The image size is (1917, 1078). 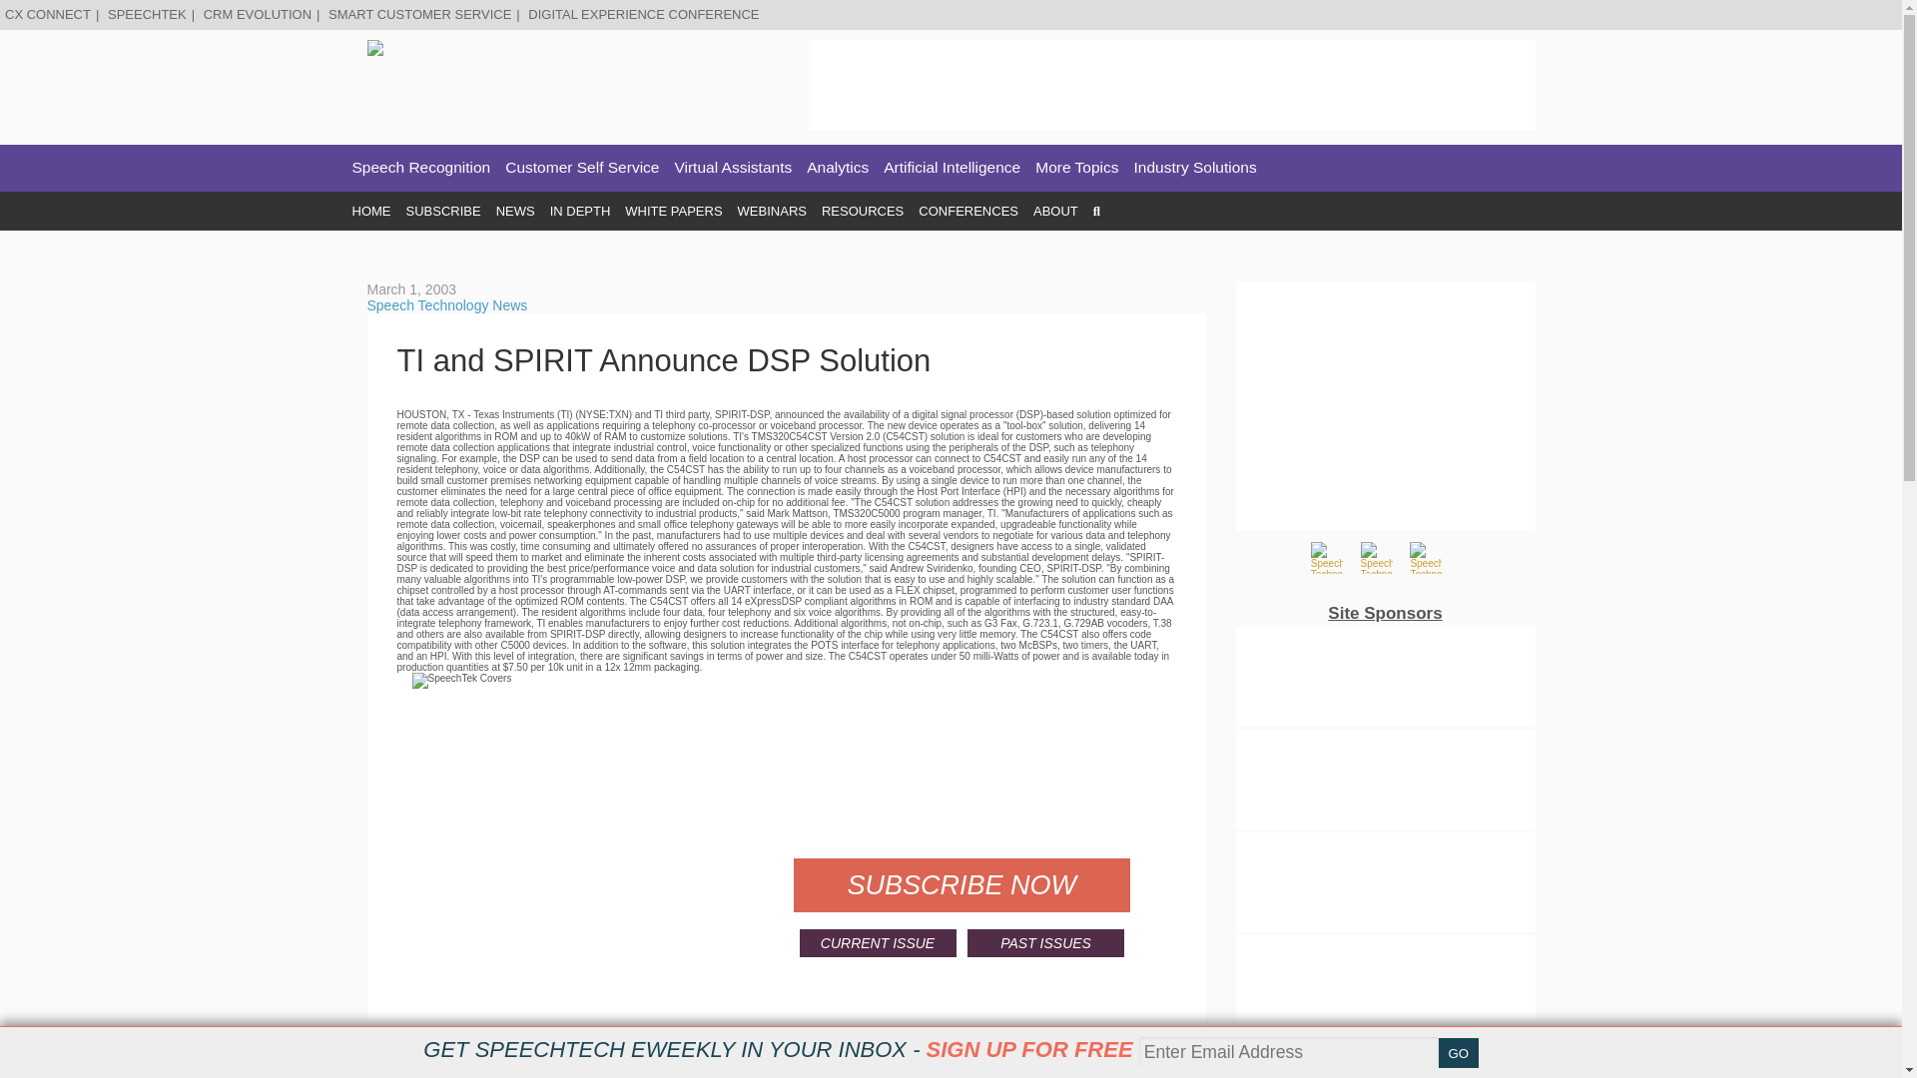 What do you see at coordinates (733, 168) in the screenshot?
I see `Virtual Assistants` at bounding box center [733, 168].